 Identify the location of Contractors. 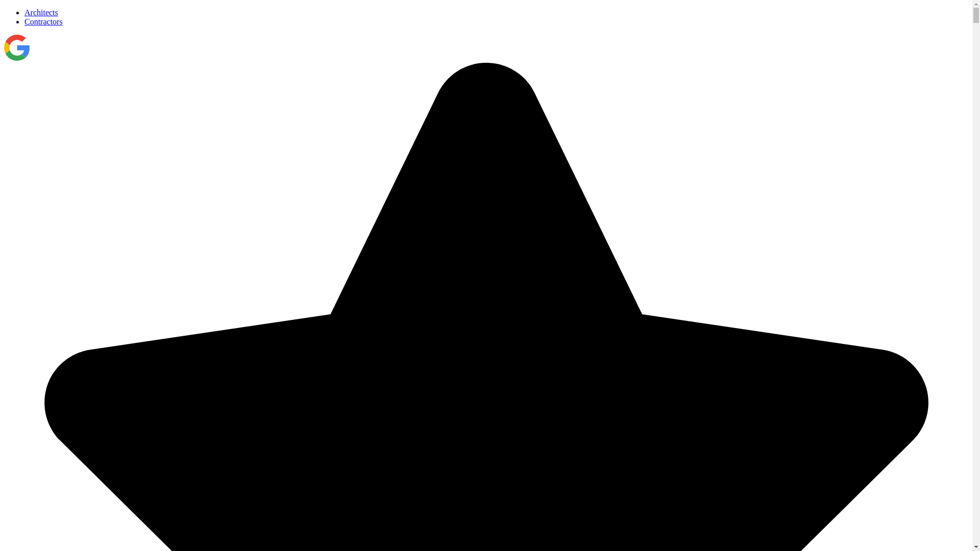
(43, 21).